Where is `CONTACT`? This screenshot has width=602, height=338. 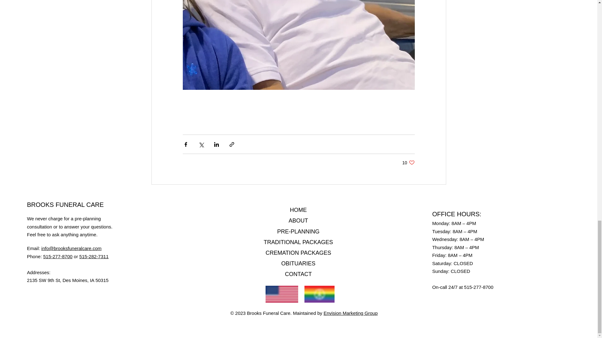 CONTACT is located at coordinates (298, 274).